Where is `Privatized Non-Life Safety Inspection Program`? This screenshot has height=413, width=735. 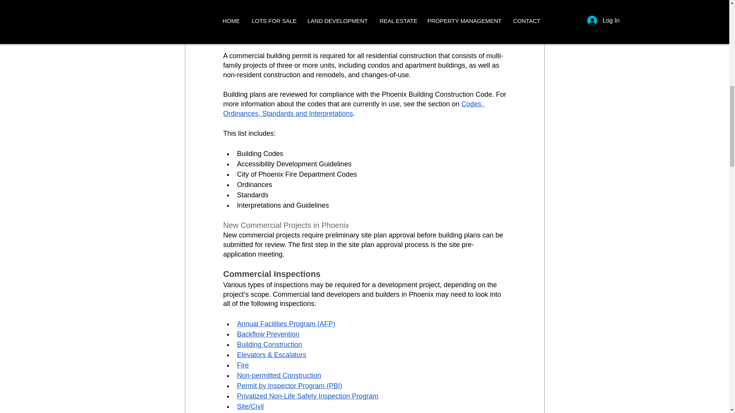
Privatized Non-Life Safety Inspection Program is located at coordinates (307, 396).